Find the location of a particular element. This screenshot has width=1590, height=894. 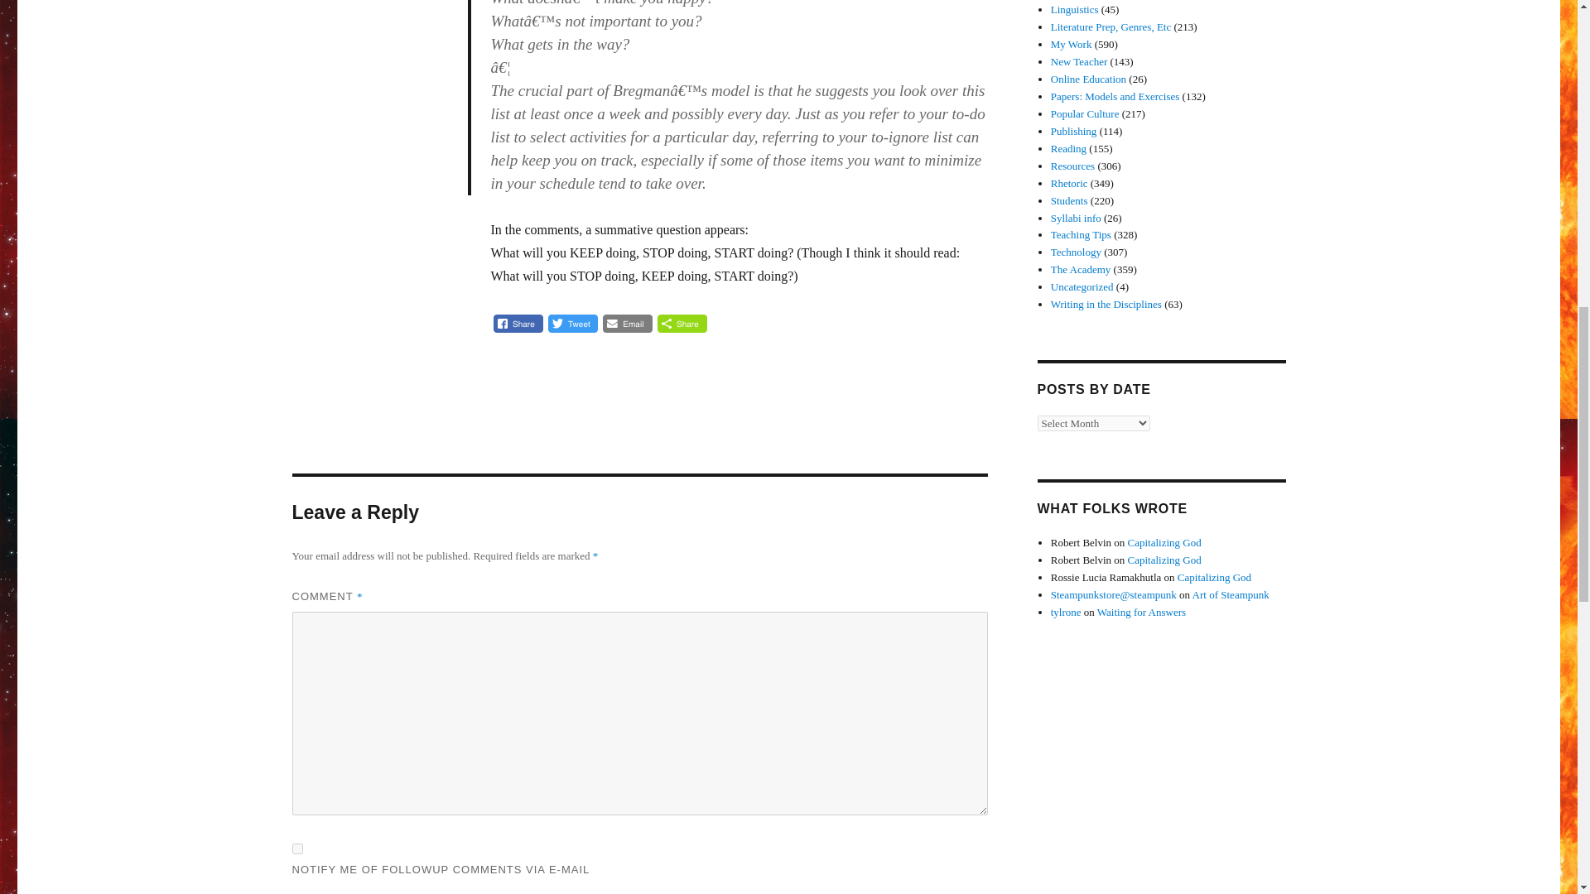

subscribe is located at coordinates (296, 849).